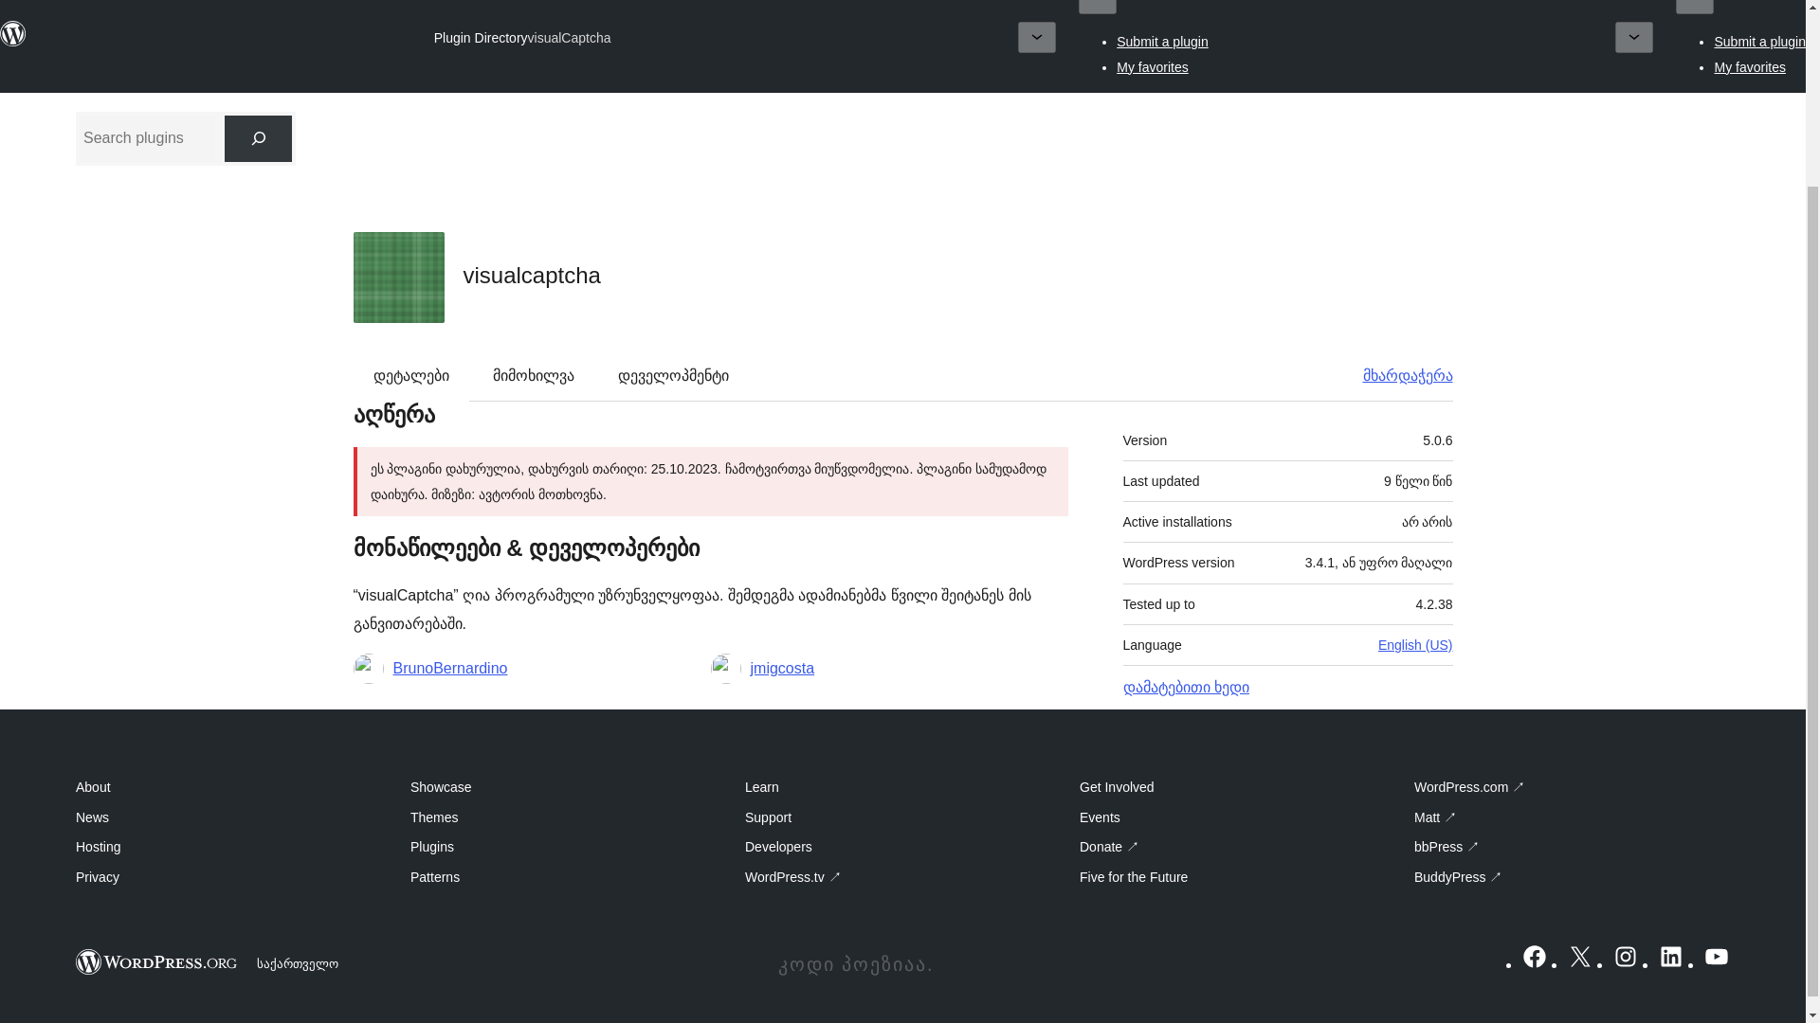  Describe the element at coordinates (1162, 41) in the screenshot. I see `Submit a plugin` at that location.